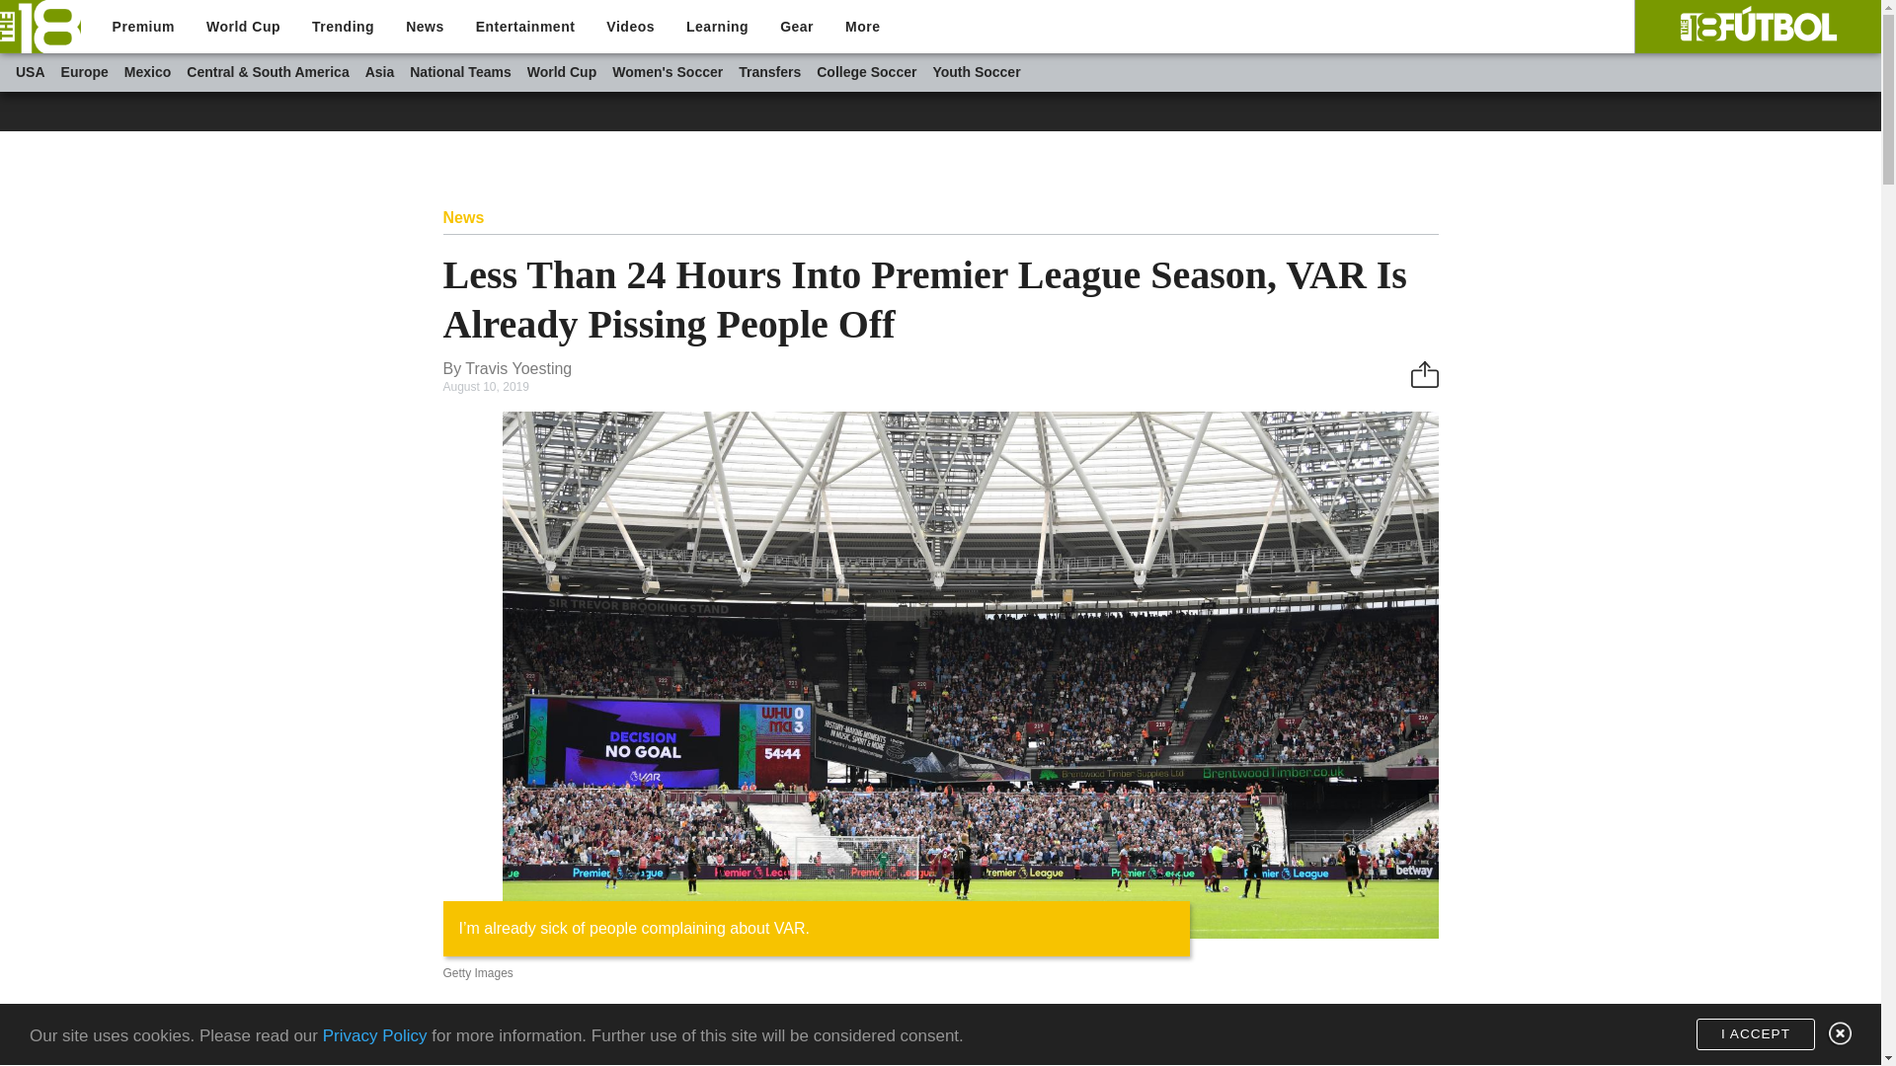 This screenshot has height=1066, width=1896. I want to click on Learning, so click(717, 27).